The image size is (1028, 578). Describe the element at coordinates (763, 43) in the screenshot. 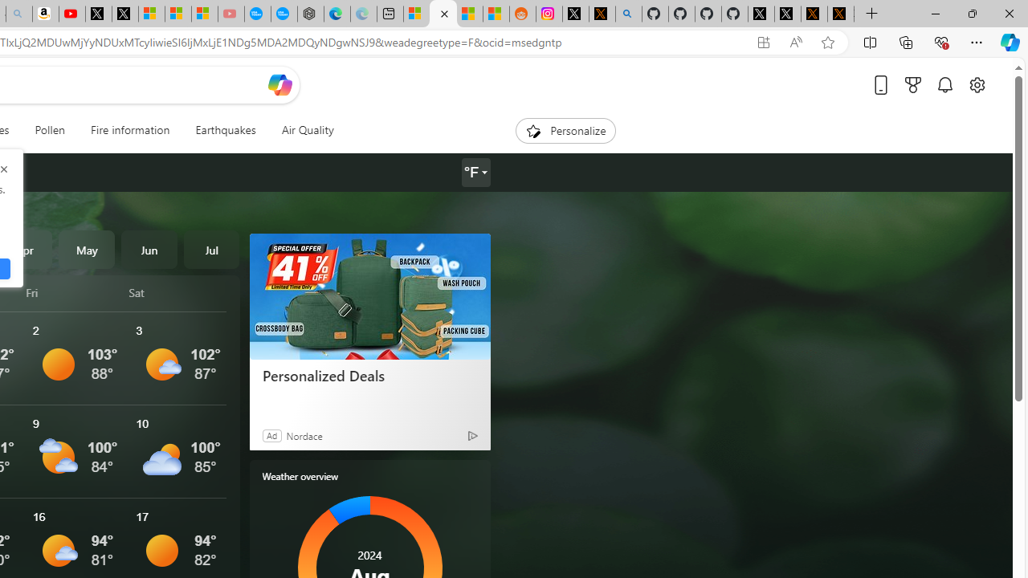

I see `App available. Install Microsoft Start Weather` at that location.